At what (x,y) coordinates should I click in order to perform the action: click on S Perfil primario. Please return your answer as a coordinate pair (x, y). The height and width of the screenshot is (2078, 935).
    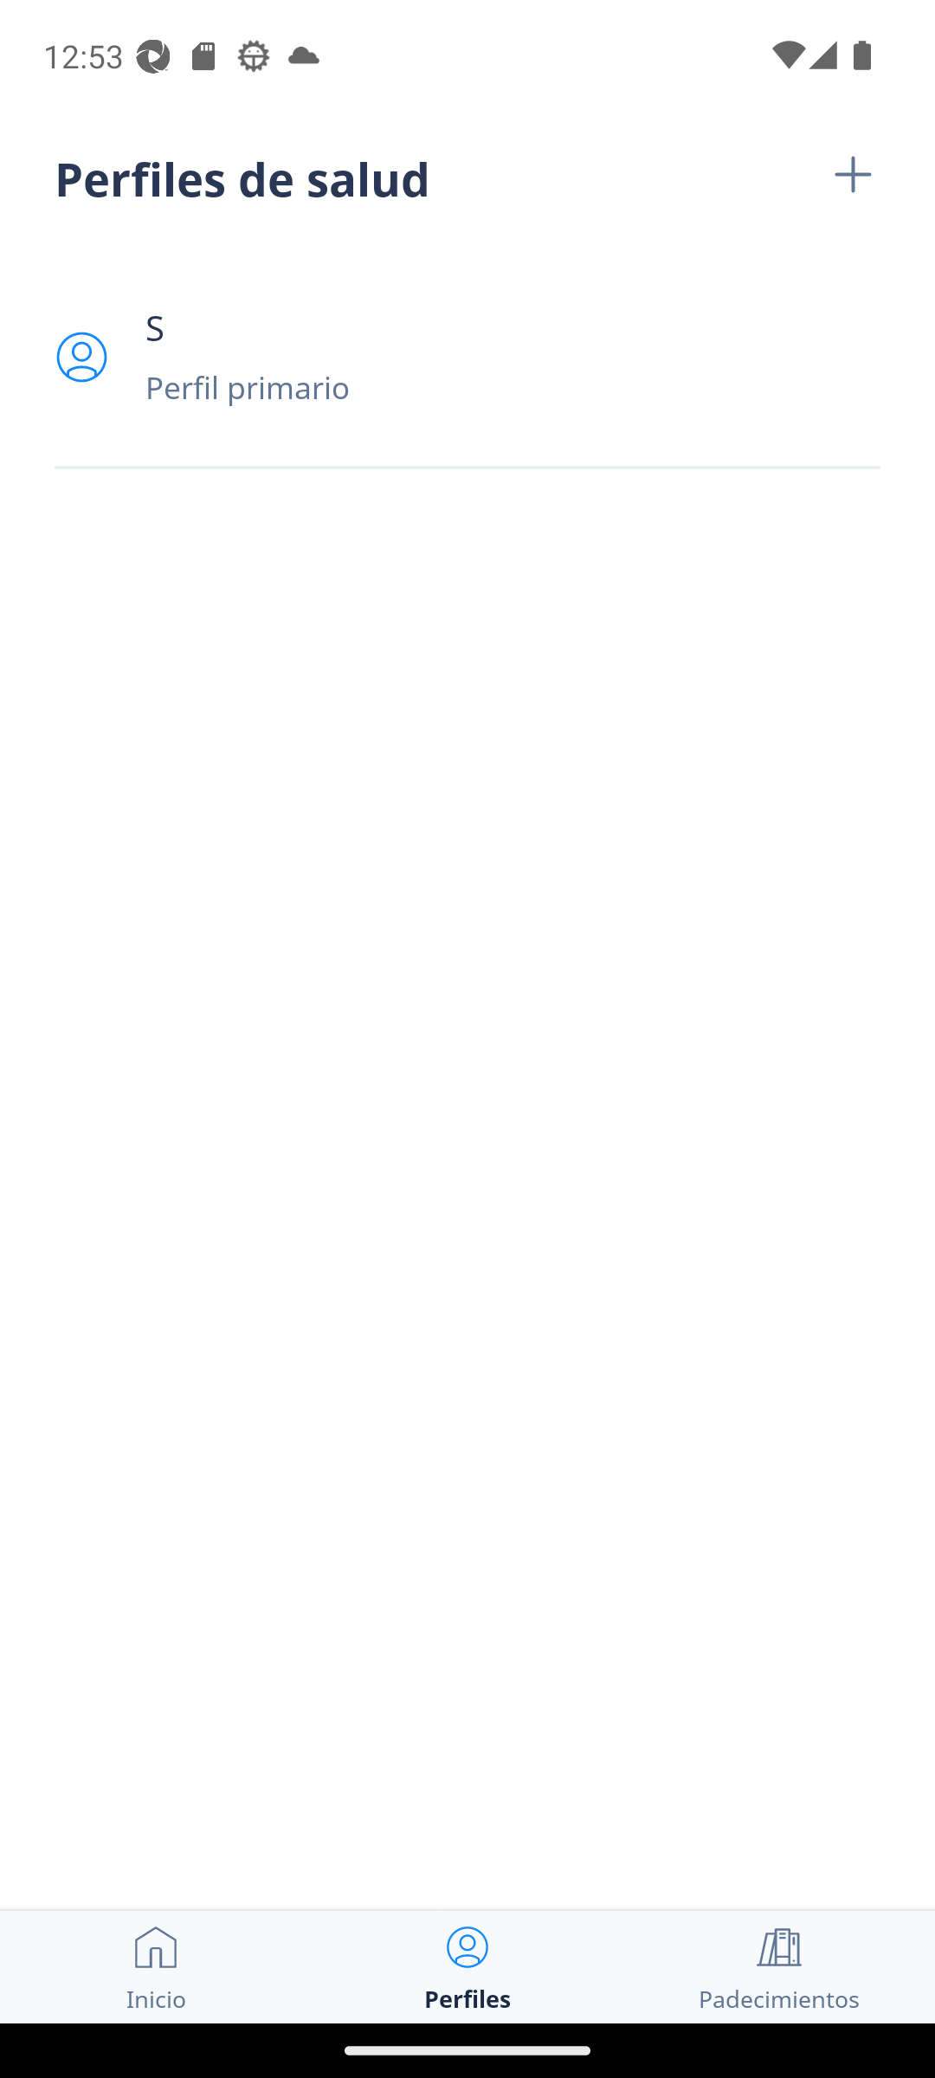
    Looking at the image, I should click on (467, 357).